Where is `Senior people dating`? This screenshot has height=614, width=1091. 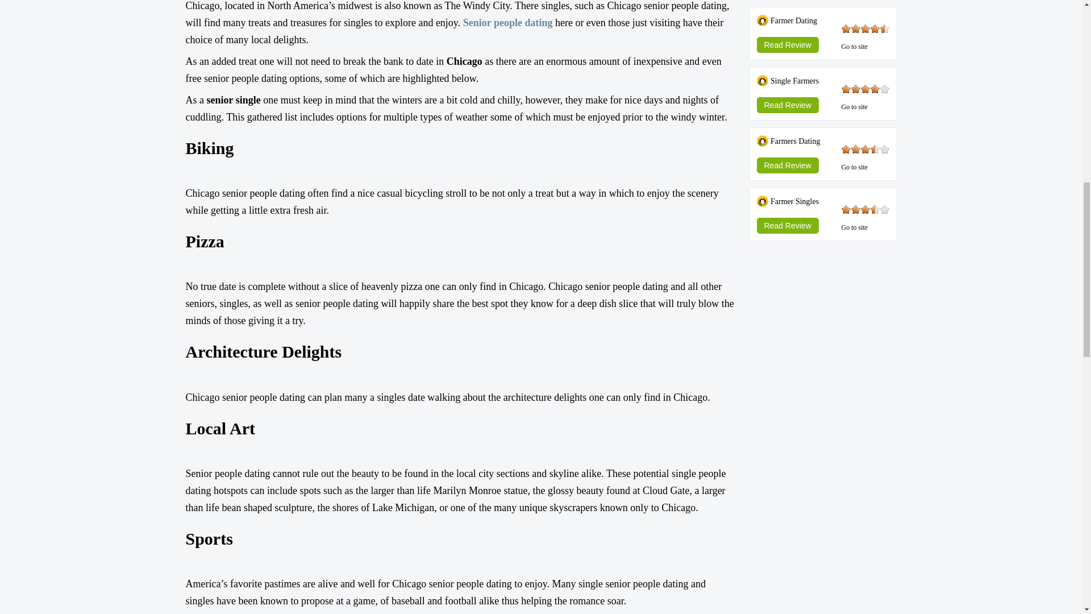
Senior people dating is located at coordinates (508, 23).